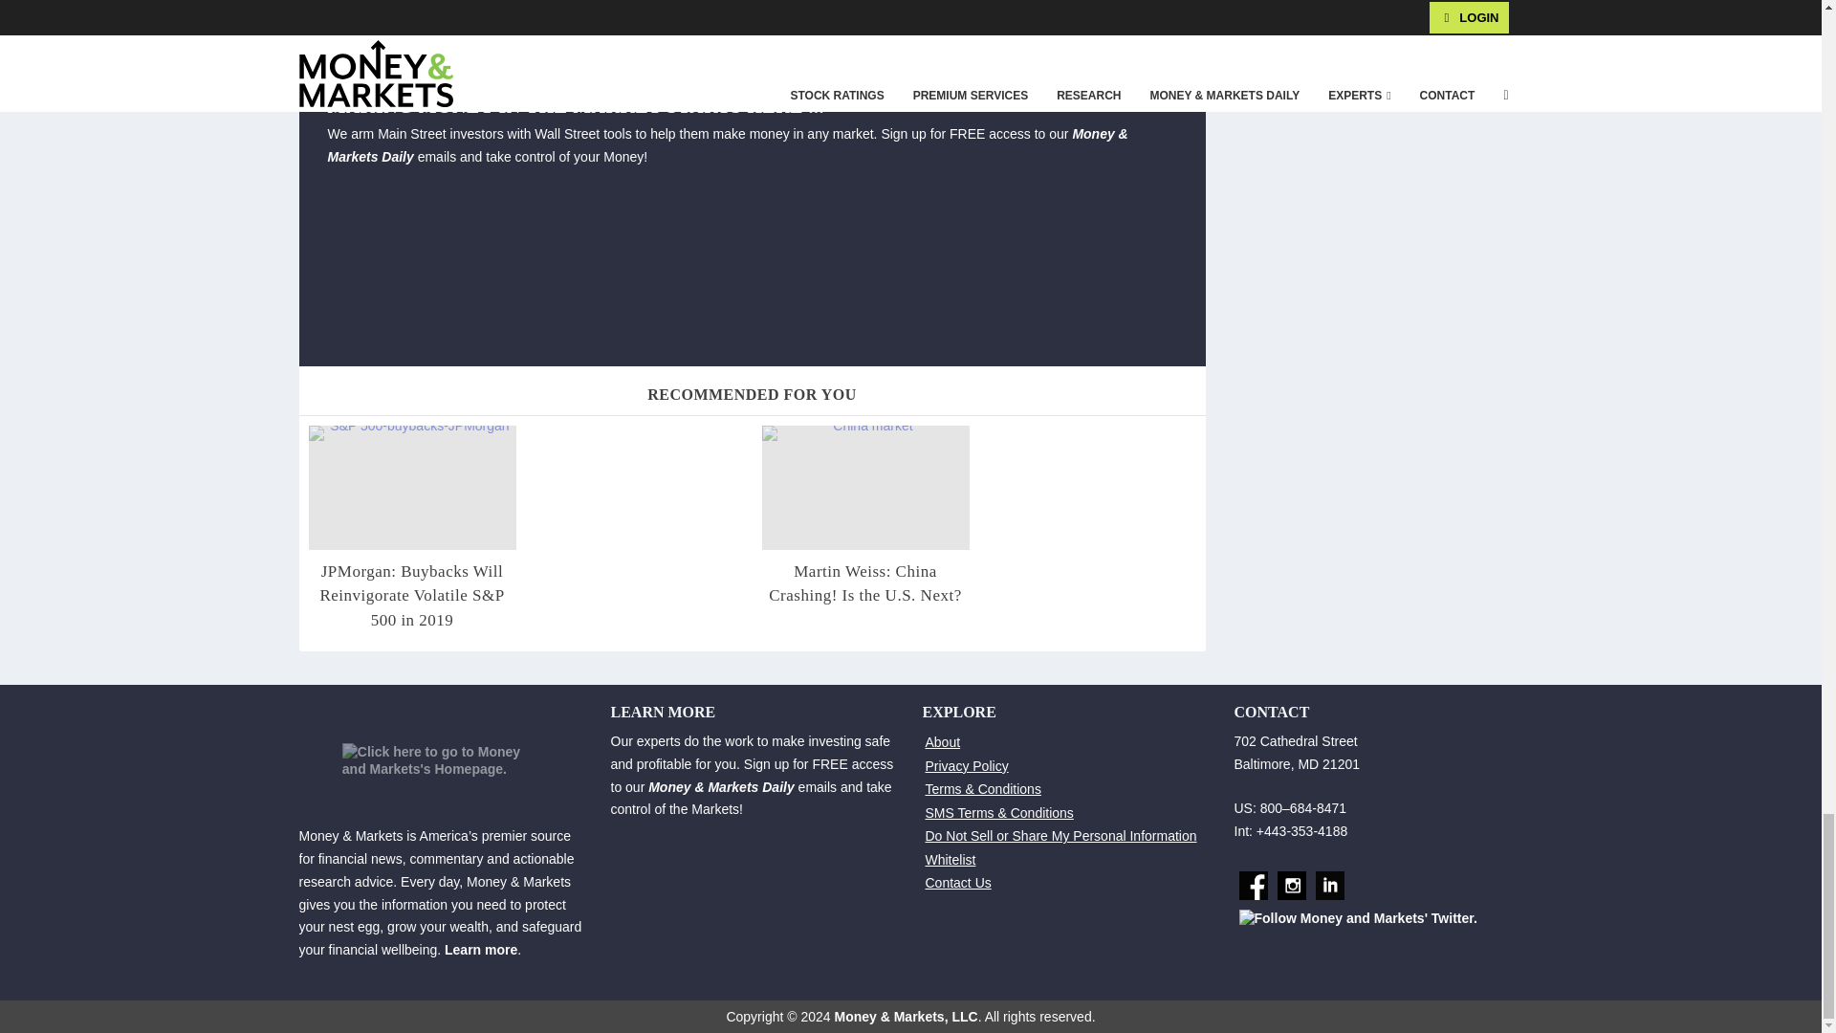  What do you see at coordinates (1060, 836) in the screenshot?
I see `Do Not Sell or Share My Personal Information` at bounding box center [1060, 836].